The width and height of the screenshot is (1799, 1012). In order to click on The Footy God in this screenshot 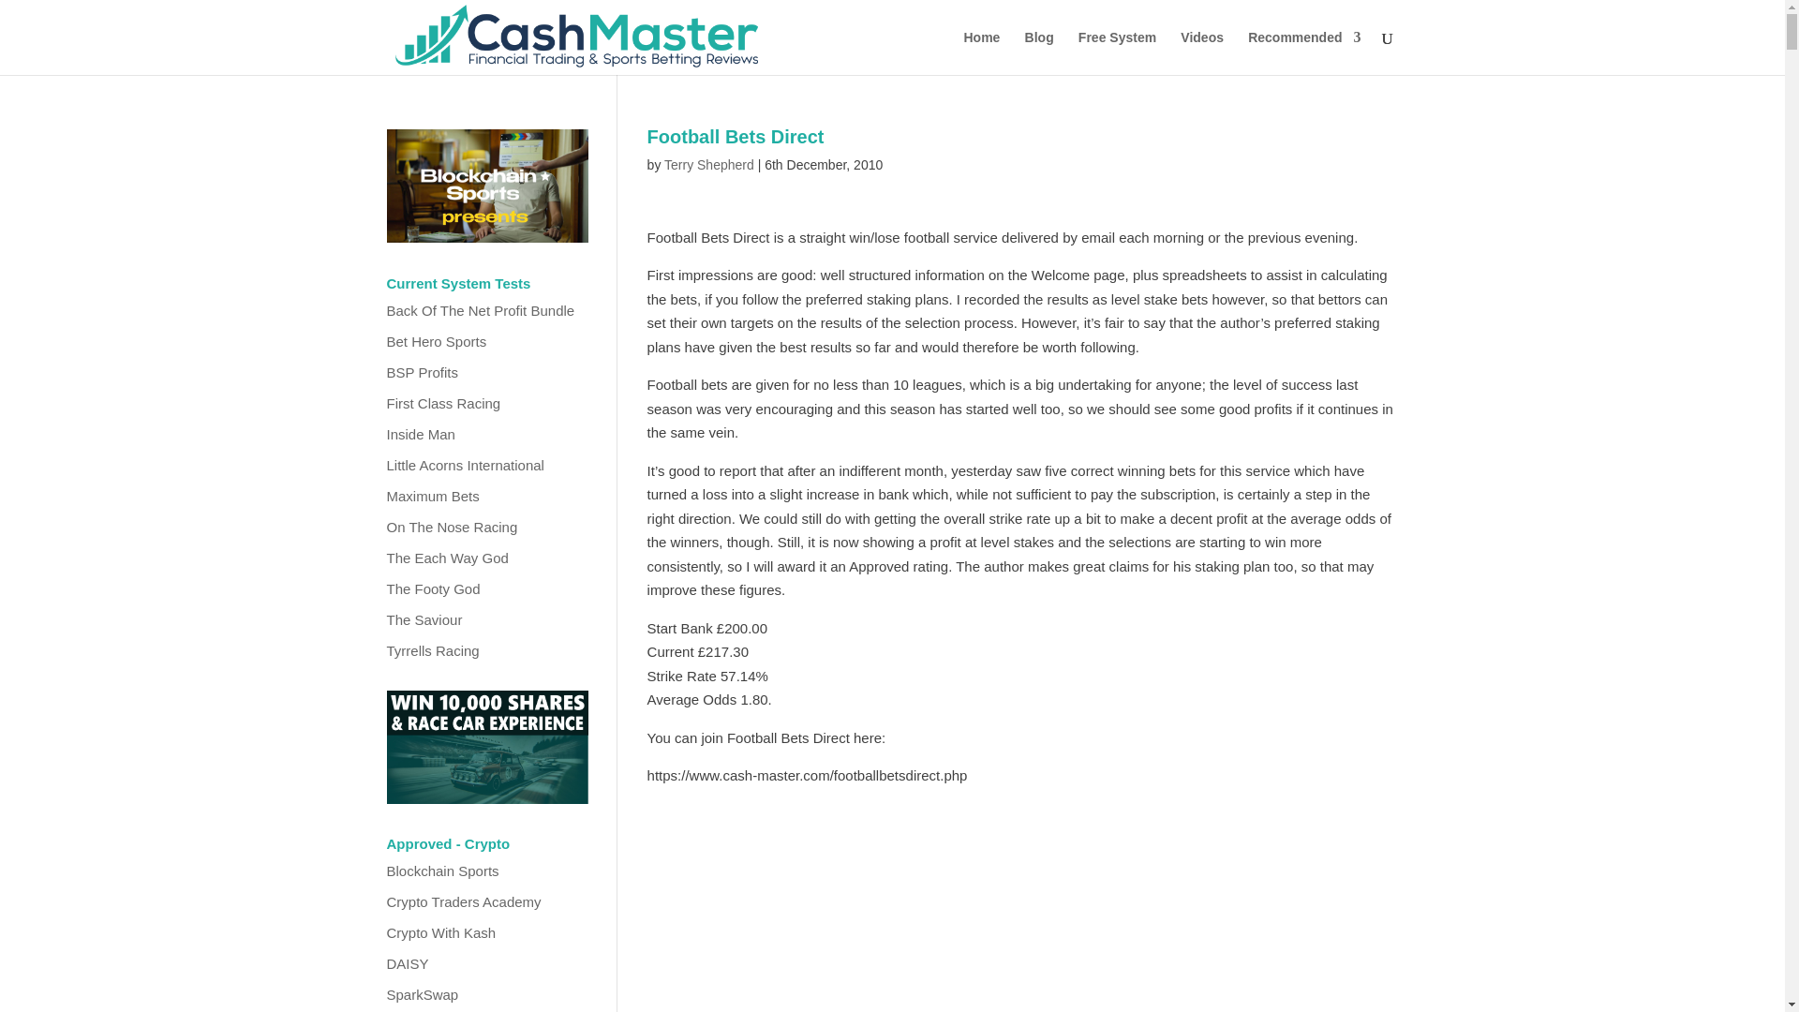, I will do `click(433, 588)`.